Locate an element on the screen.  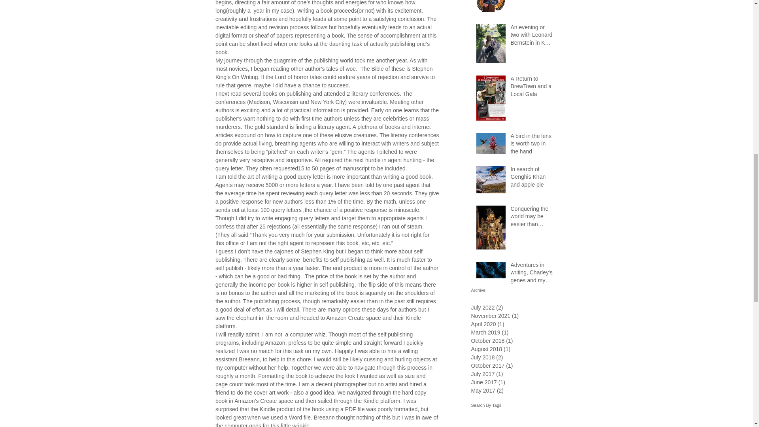
A Return to BrewTown and a Local Gala is located at coordinates (532, 89).